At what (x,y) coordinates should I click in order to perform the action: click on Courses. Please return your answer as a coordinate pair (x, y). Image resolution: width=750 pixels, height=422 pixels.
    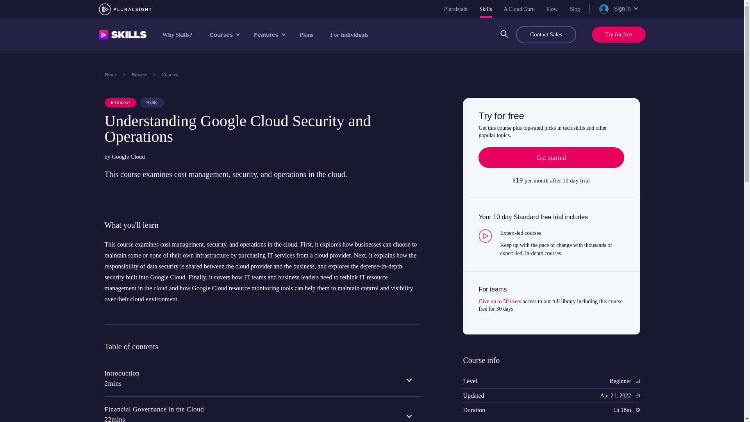
    Looking at the image, I should click on (223, 34).